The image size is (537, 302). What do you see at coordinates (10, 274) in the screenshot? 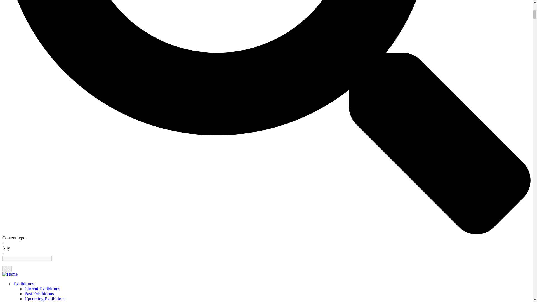
I see `Home` at bounding box center [10, 274].